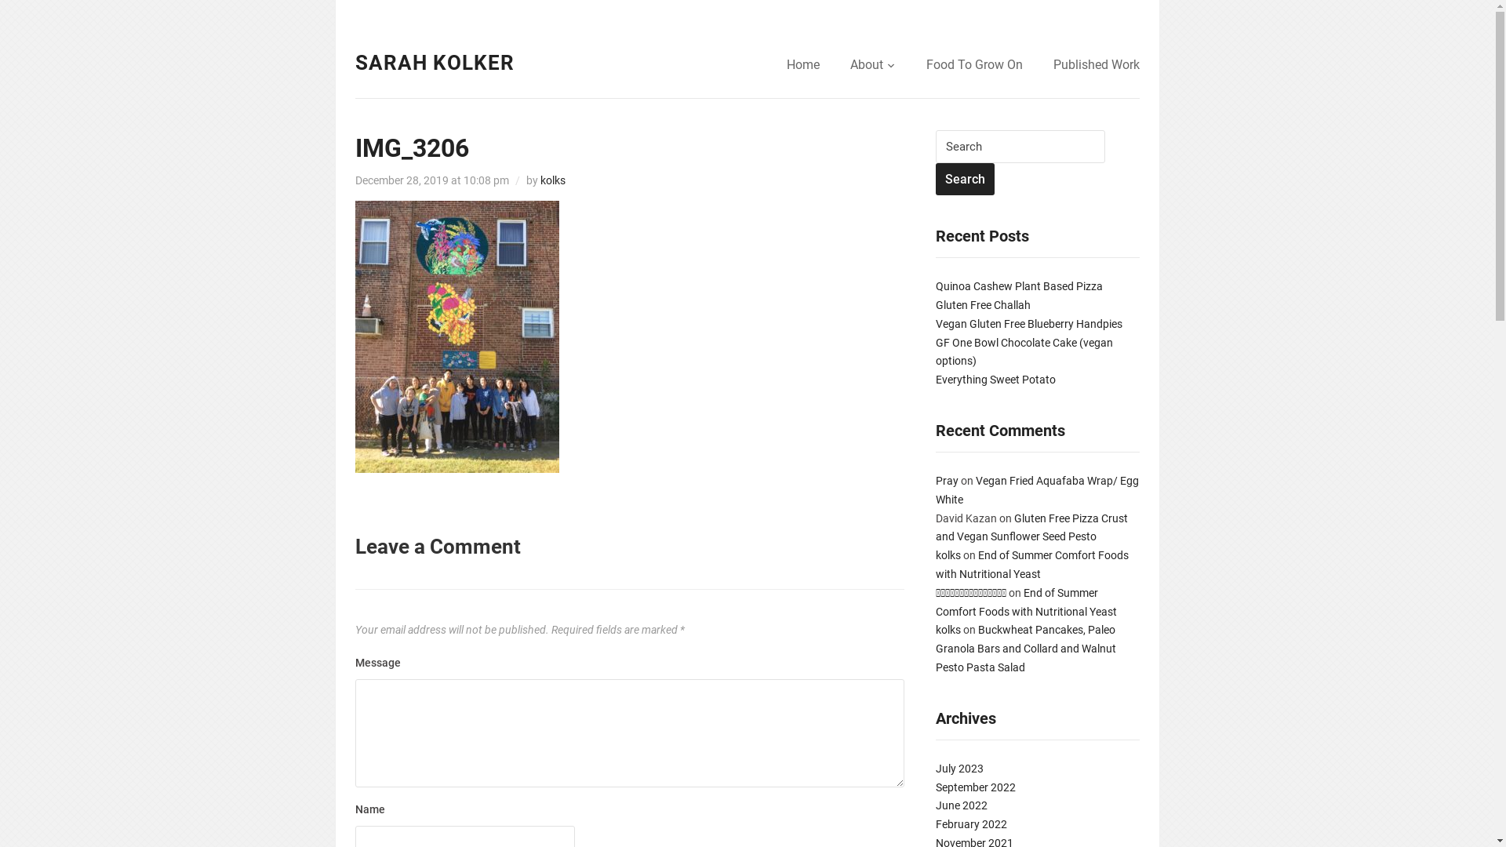  Describe the element at coordinates (873, 67) in the screenshot. I see `About` at that location.